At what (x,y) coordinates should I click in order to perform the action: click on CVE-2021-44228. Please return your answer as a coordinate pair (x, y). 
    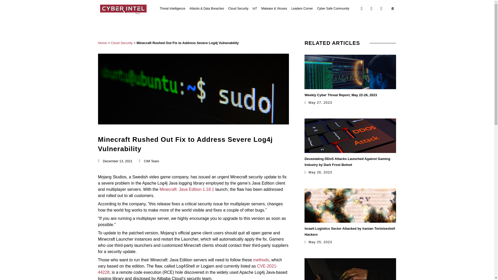
    Looking at the image, I should click on (188, 269).